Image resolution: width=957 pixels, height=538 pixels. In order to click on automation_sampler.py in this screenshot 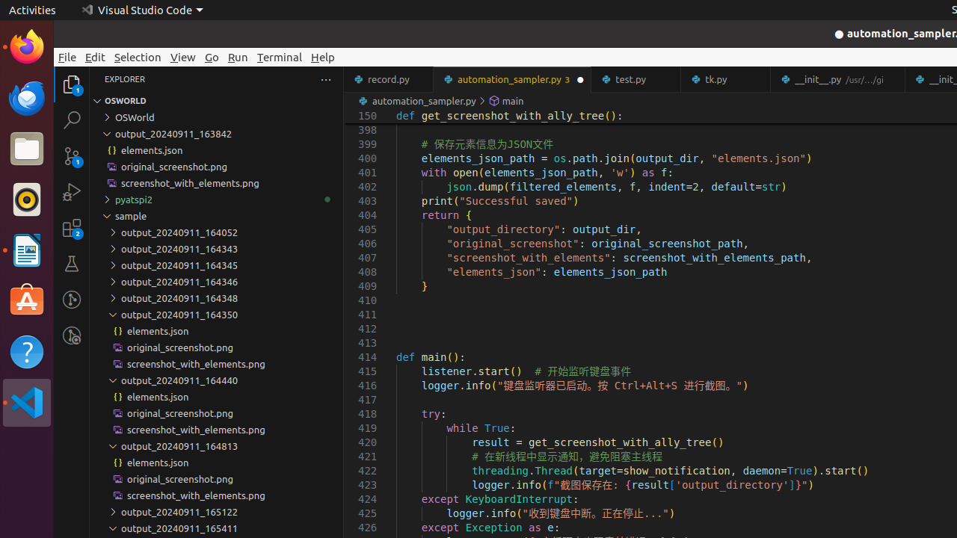, I will do `click(513, 79)`.